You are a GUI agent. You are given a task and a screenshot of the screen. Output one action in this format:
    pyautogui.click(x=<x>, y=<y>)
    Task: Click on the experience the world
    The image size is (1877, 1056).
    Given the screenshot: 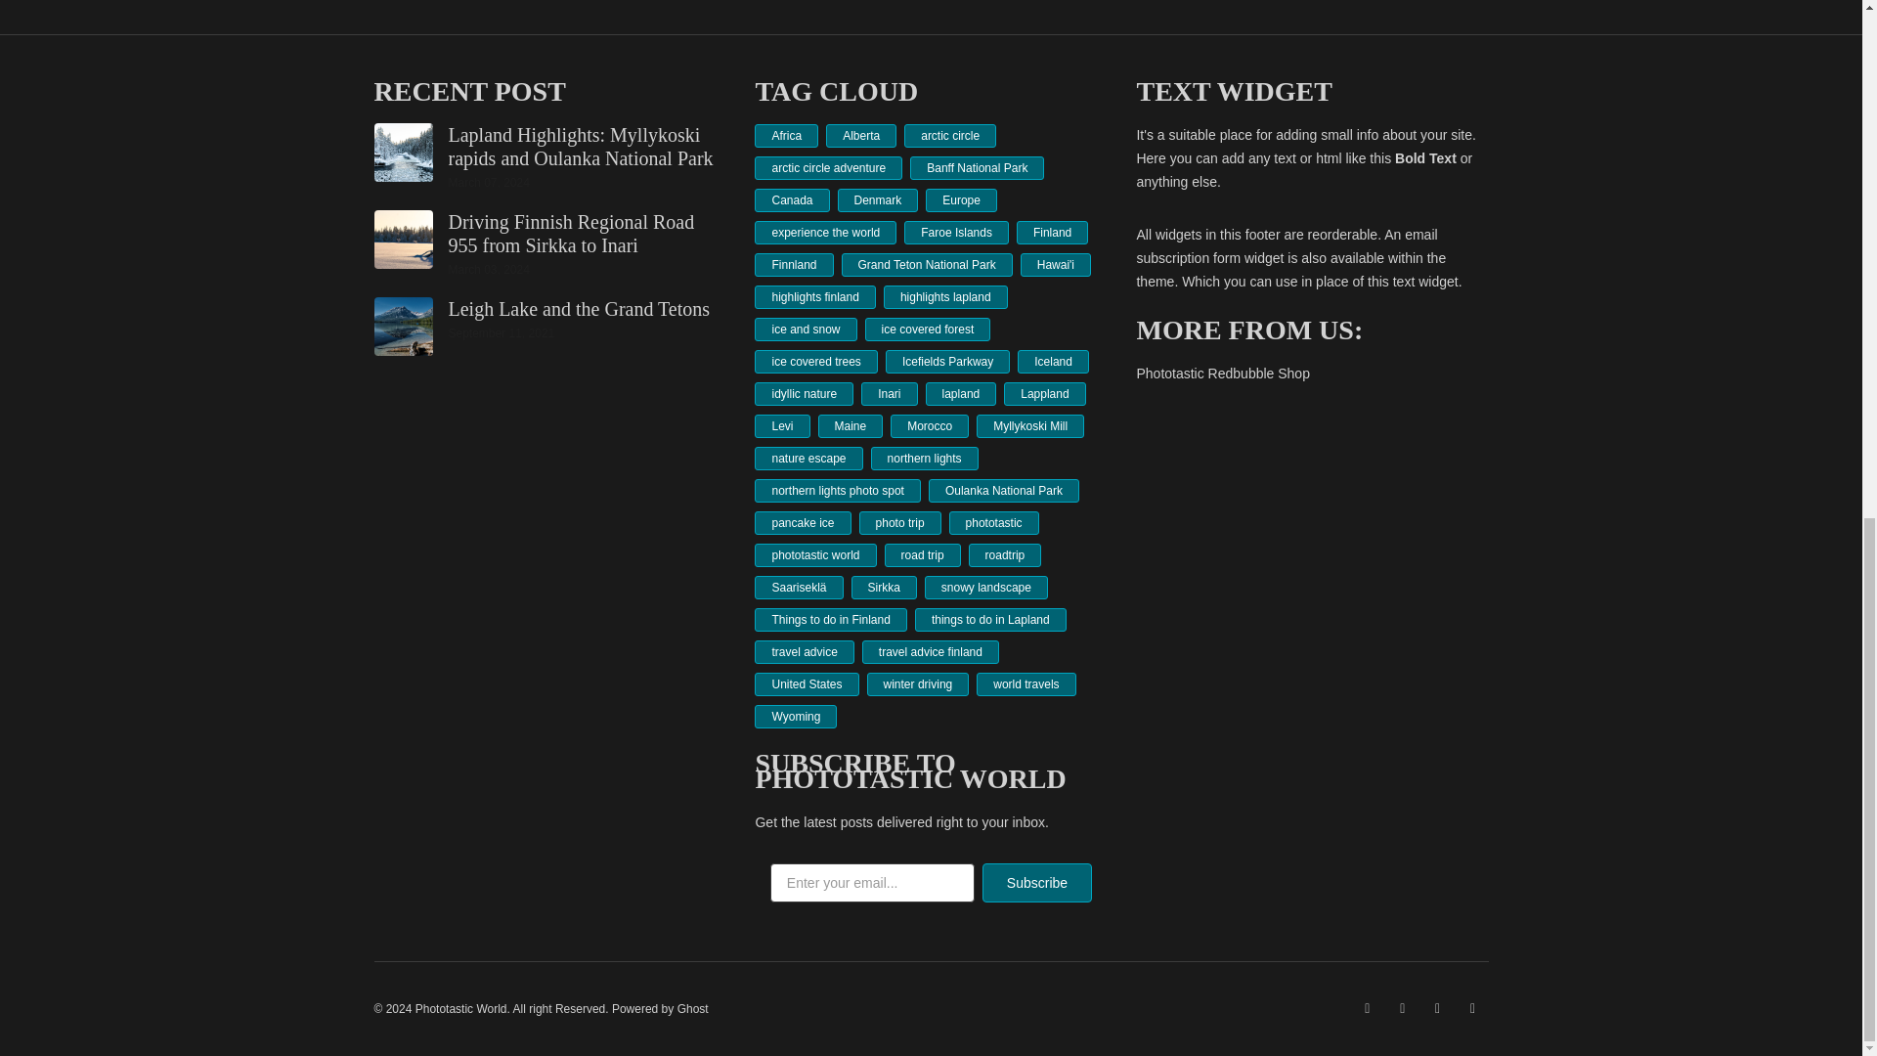 What is the action you would take?
    pyautogui.click(x=825, y=232)
    